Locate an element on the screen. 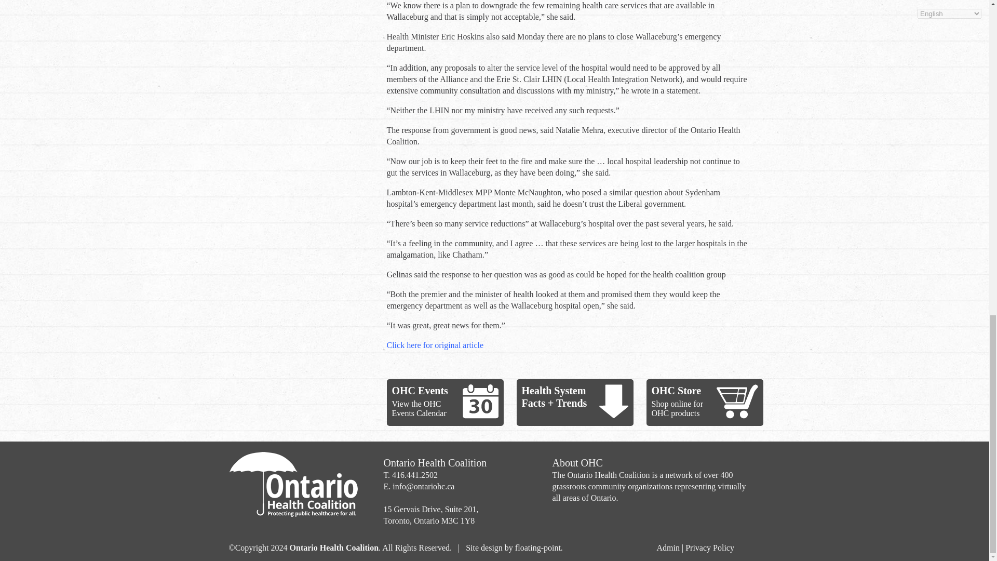  View the OHC Events Calendar is located at coordinates (419, 408).